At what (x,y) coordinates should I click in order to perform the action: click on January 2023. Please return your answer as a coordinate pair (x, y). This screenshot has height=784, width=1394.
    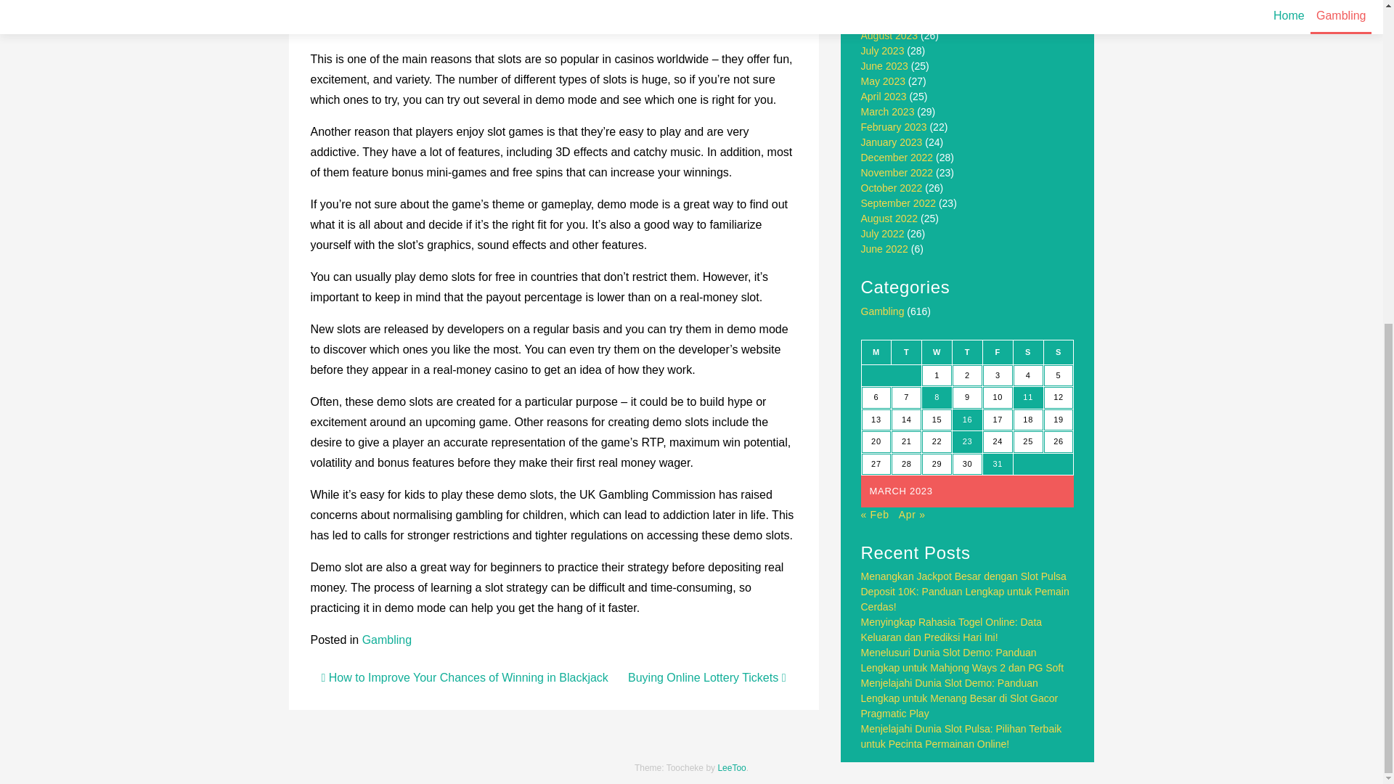
    Looking at the image, I should click on (892, 142).